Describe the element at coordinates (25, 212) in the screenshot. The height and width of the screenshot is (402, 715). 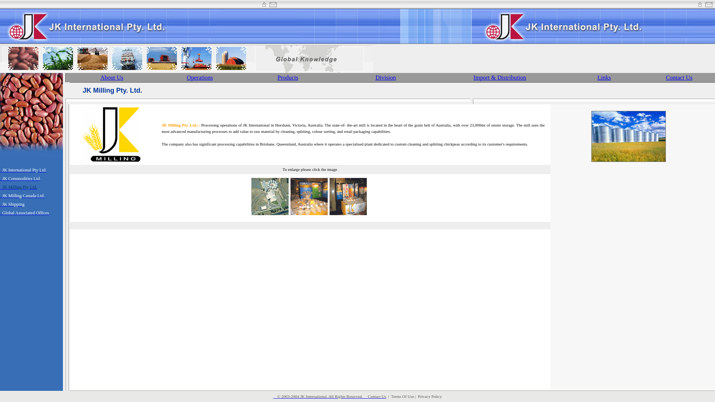
I see `  Global Associated Offices` at that location.